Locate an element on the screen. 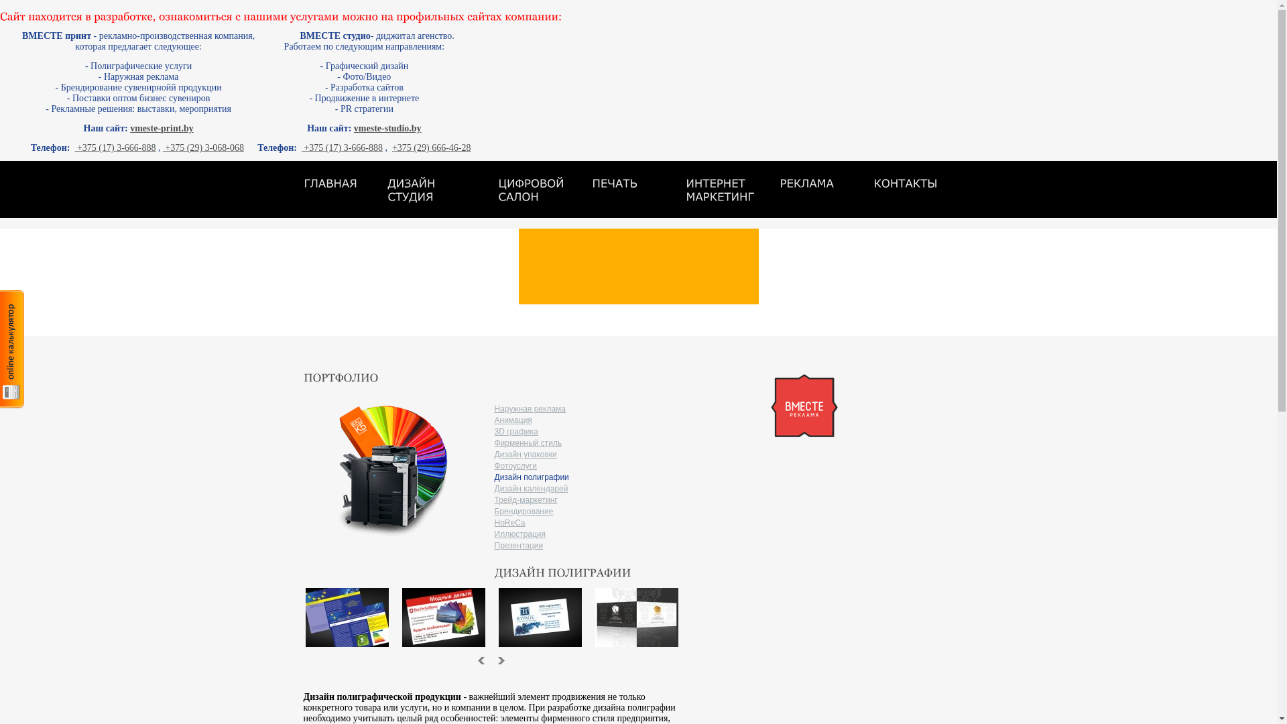    is located at coordinates (501, 660).